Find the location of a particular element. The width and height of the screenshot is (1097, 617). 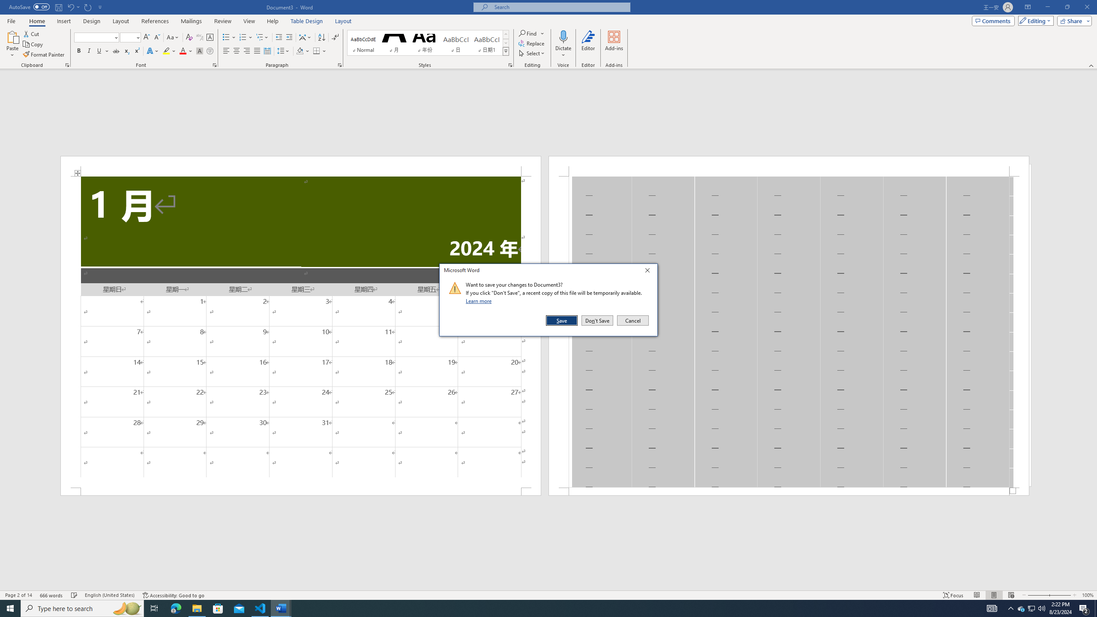

Align Left is located at coordinates (226, 51).